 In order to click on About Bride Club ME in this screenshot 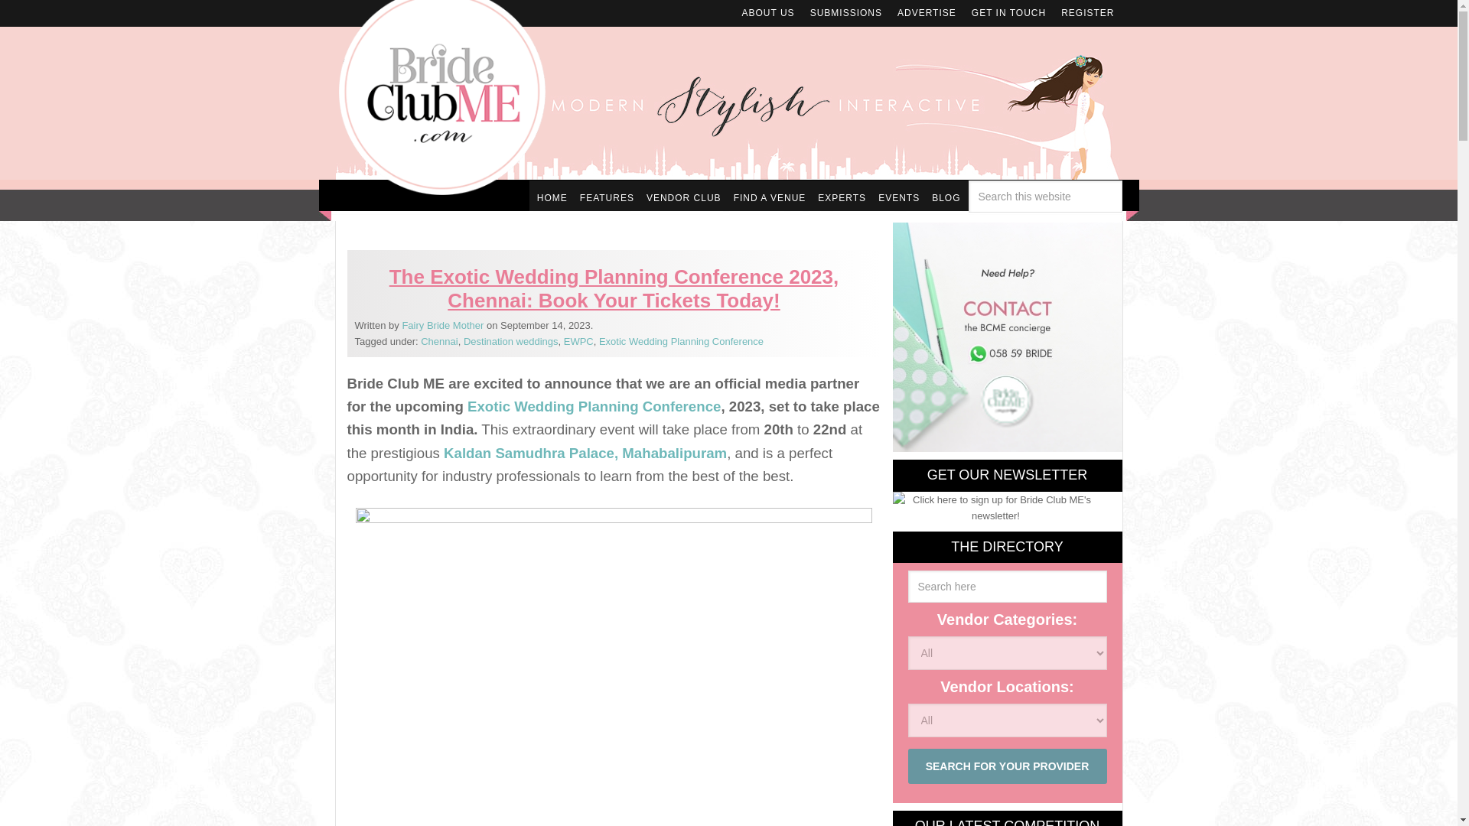, I will do `click(768, 12)`.